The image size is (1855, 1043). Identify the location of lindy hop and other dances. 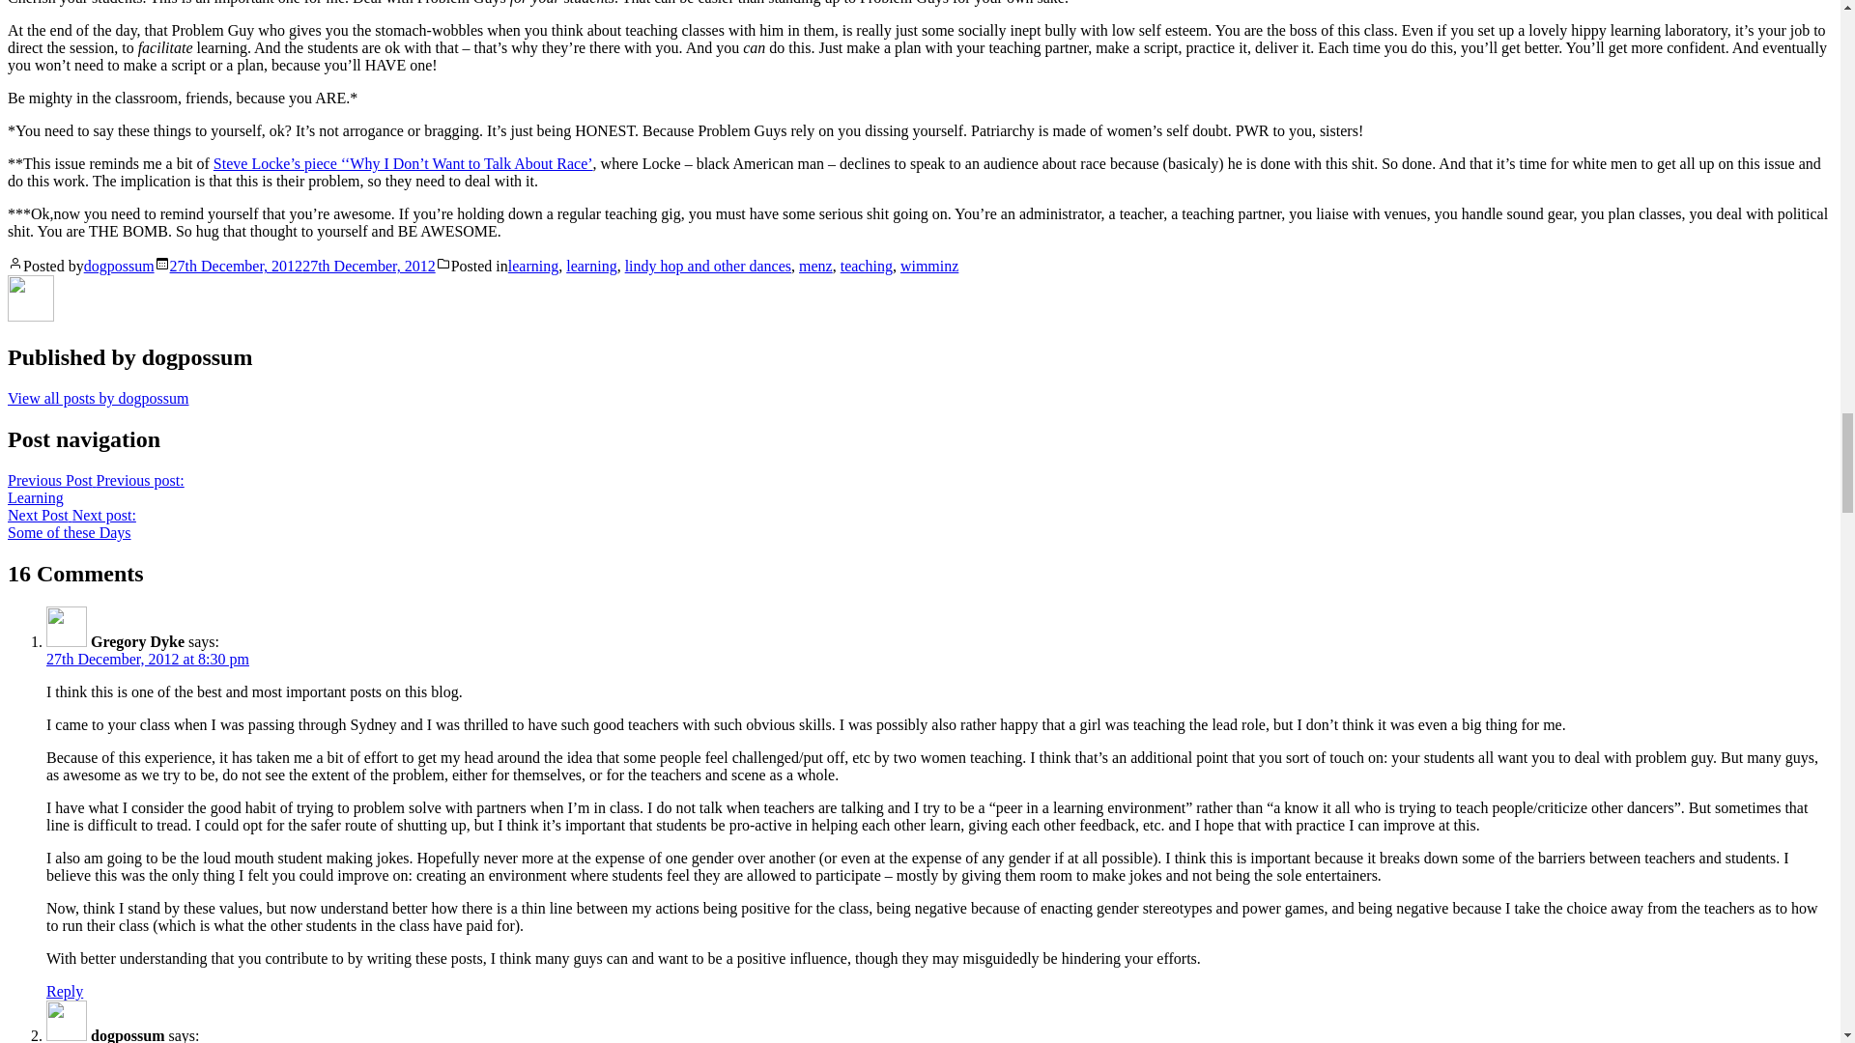
(708, 266).